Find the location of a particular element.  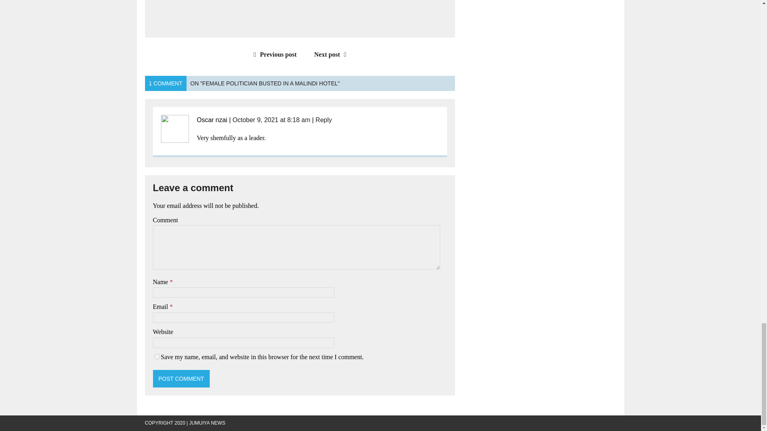

Previous post is located at coordinates (273, 54).